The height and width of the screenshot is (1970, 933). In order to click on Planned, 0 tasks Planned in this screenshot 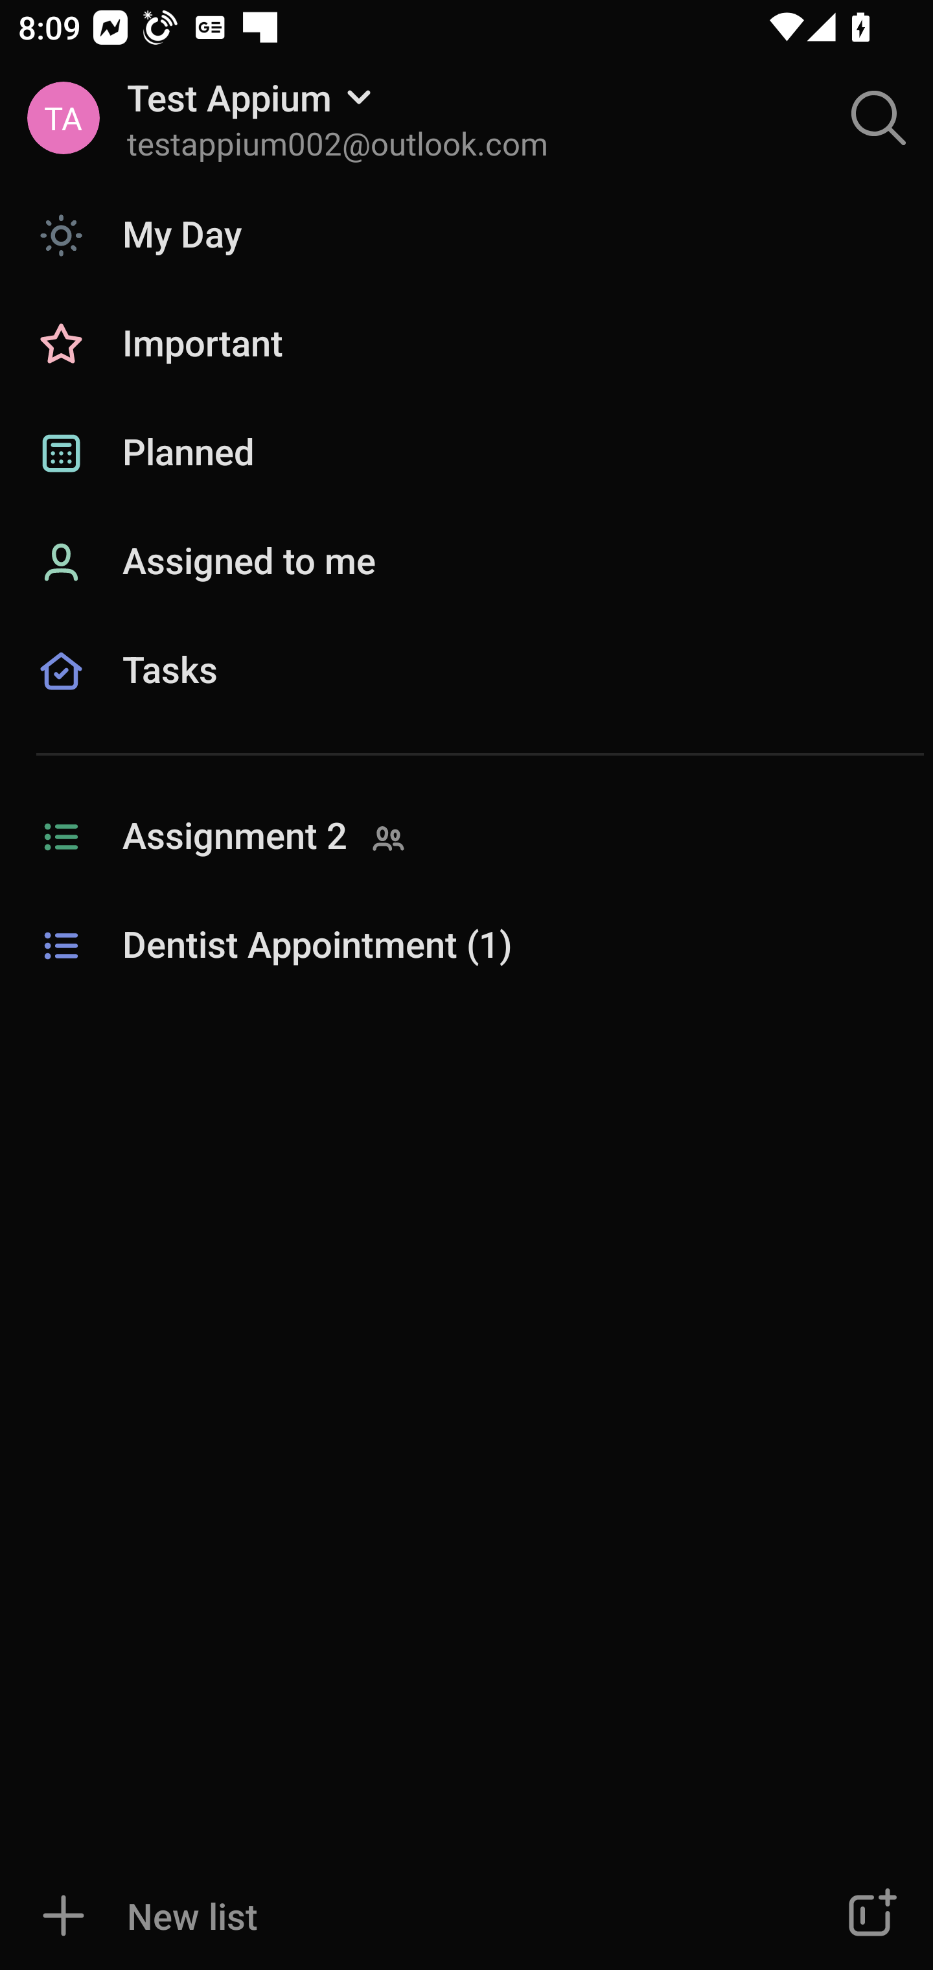, I will do `click(466, 454)`.